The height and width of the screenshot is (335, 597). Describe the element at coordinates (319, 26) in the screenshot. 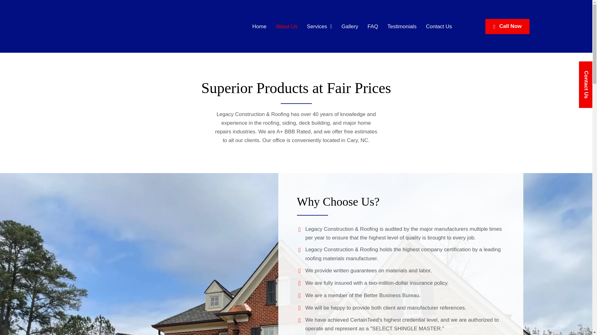

I see `Services` at that location.